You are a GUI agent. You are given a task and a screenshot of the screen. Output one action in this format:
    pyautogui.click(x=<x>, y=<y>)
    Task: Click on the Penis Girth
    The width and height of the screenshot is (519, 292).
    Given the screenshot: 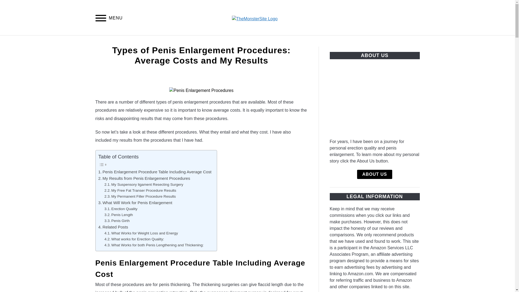 What is the action you would take?
    pyautogui.click(x=117, y=221)
    